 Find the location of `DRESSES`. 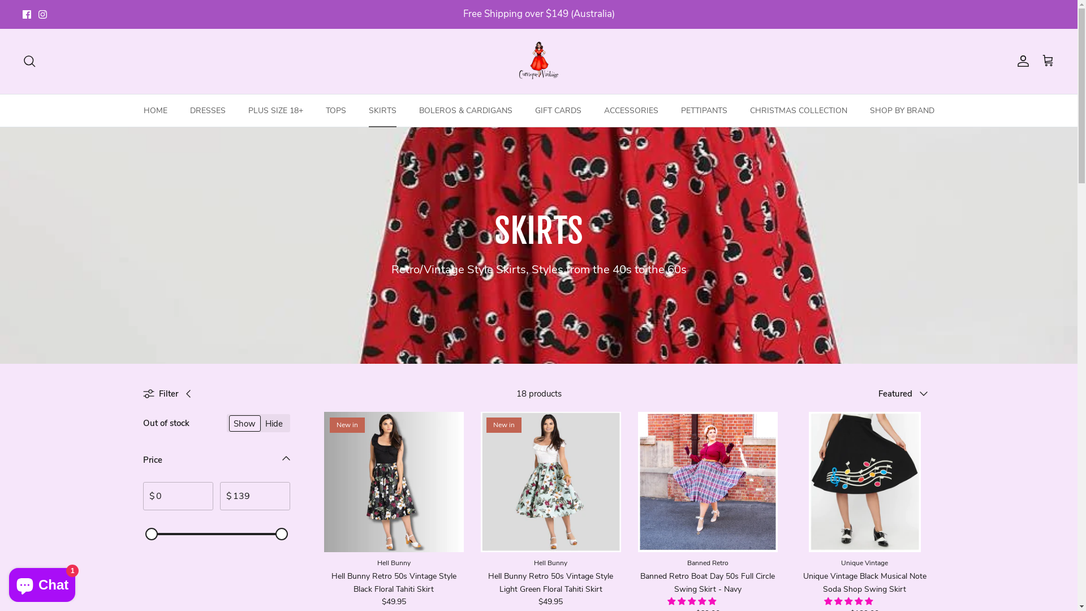

DRESSES is located at coordinates (208, 111).